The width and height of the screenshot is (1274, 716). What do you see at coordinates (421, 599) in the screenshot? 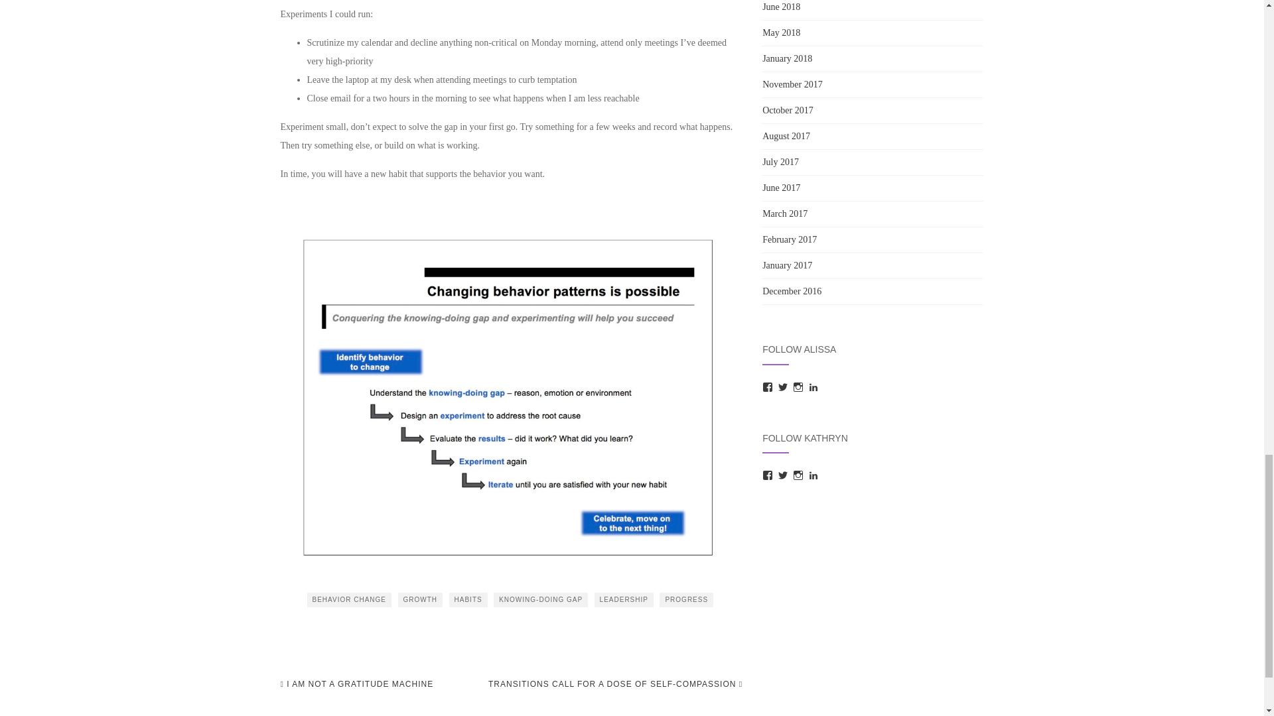
I see `GROWTH` at bounding box center [421, 599].